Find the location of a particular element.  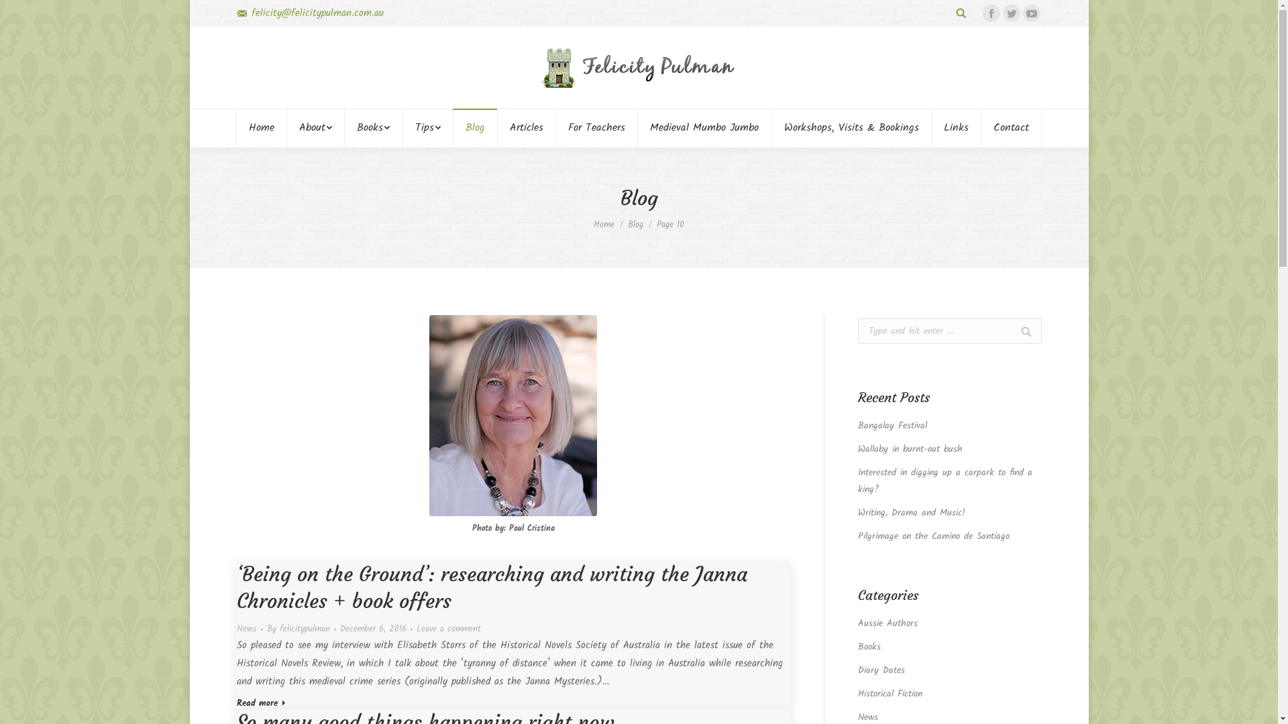

Historical Fiction is located at coordinates (890, 695).